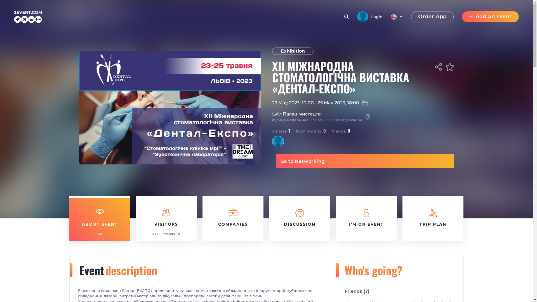 The image size is (537, 302). What do you see at coordinates (366, 218) in the screenshot?
I see `I'M ON EVENT` at bounding box center [366, 218].